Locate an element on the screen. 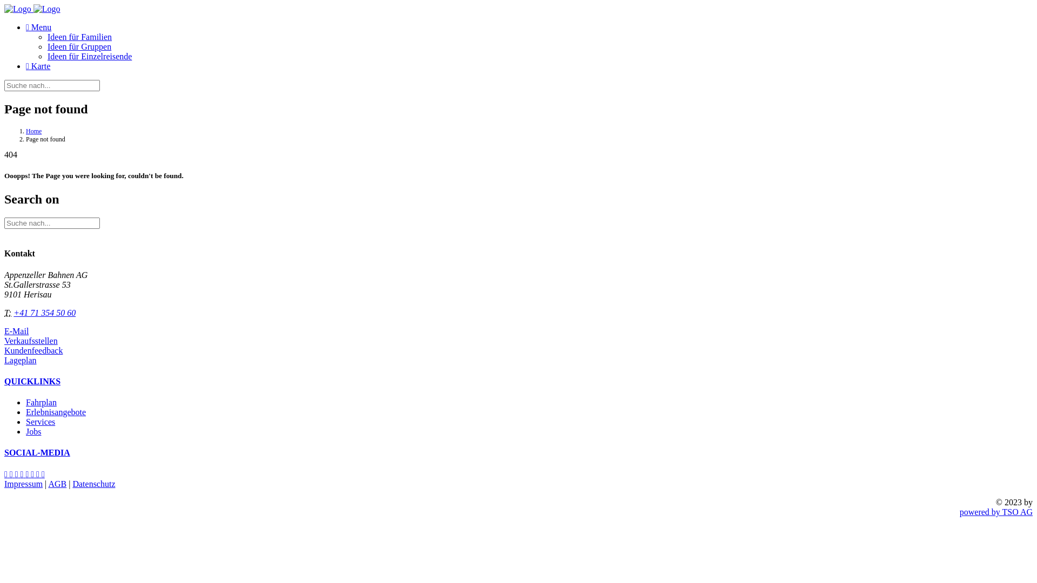 This screenshot has height=583, width=1037. Lageplan is located at coordinates (21, 361).